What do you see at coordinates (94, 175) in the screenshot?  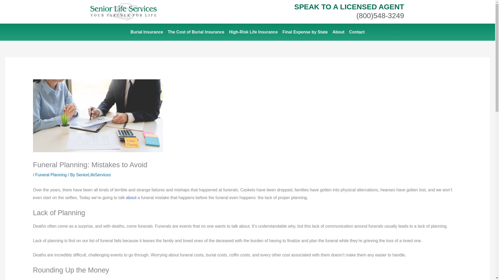 I see `View all posts by SeniorLifeServices` at bounding box center [94, 175].